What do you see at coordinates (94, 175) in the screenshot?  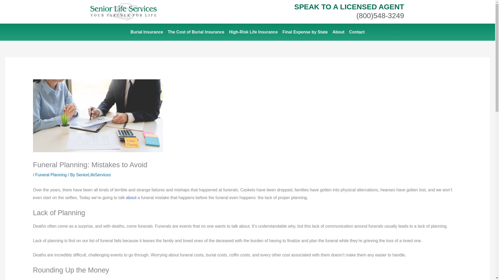 I see `View all posts by SeniorLifeServices` at bounding box center [94, 175].